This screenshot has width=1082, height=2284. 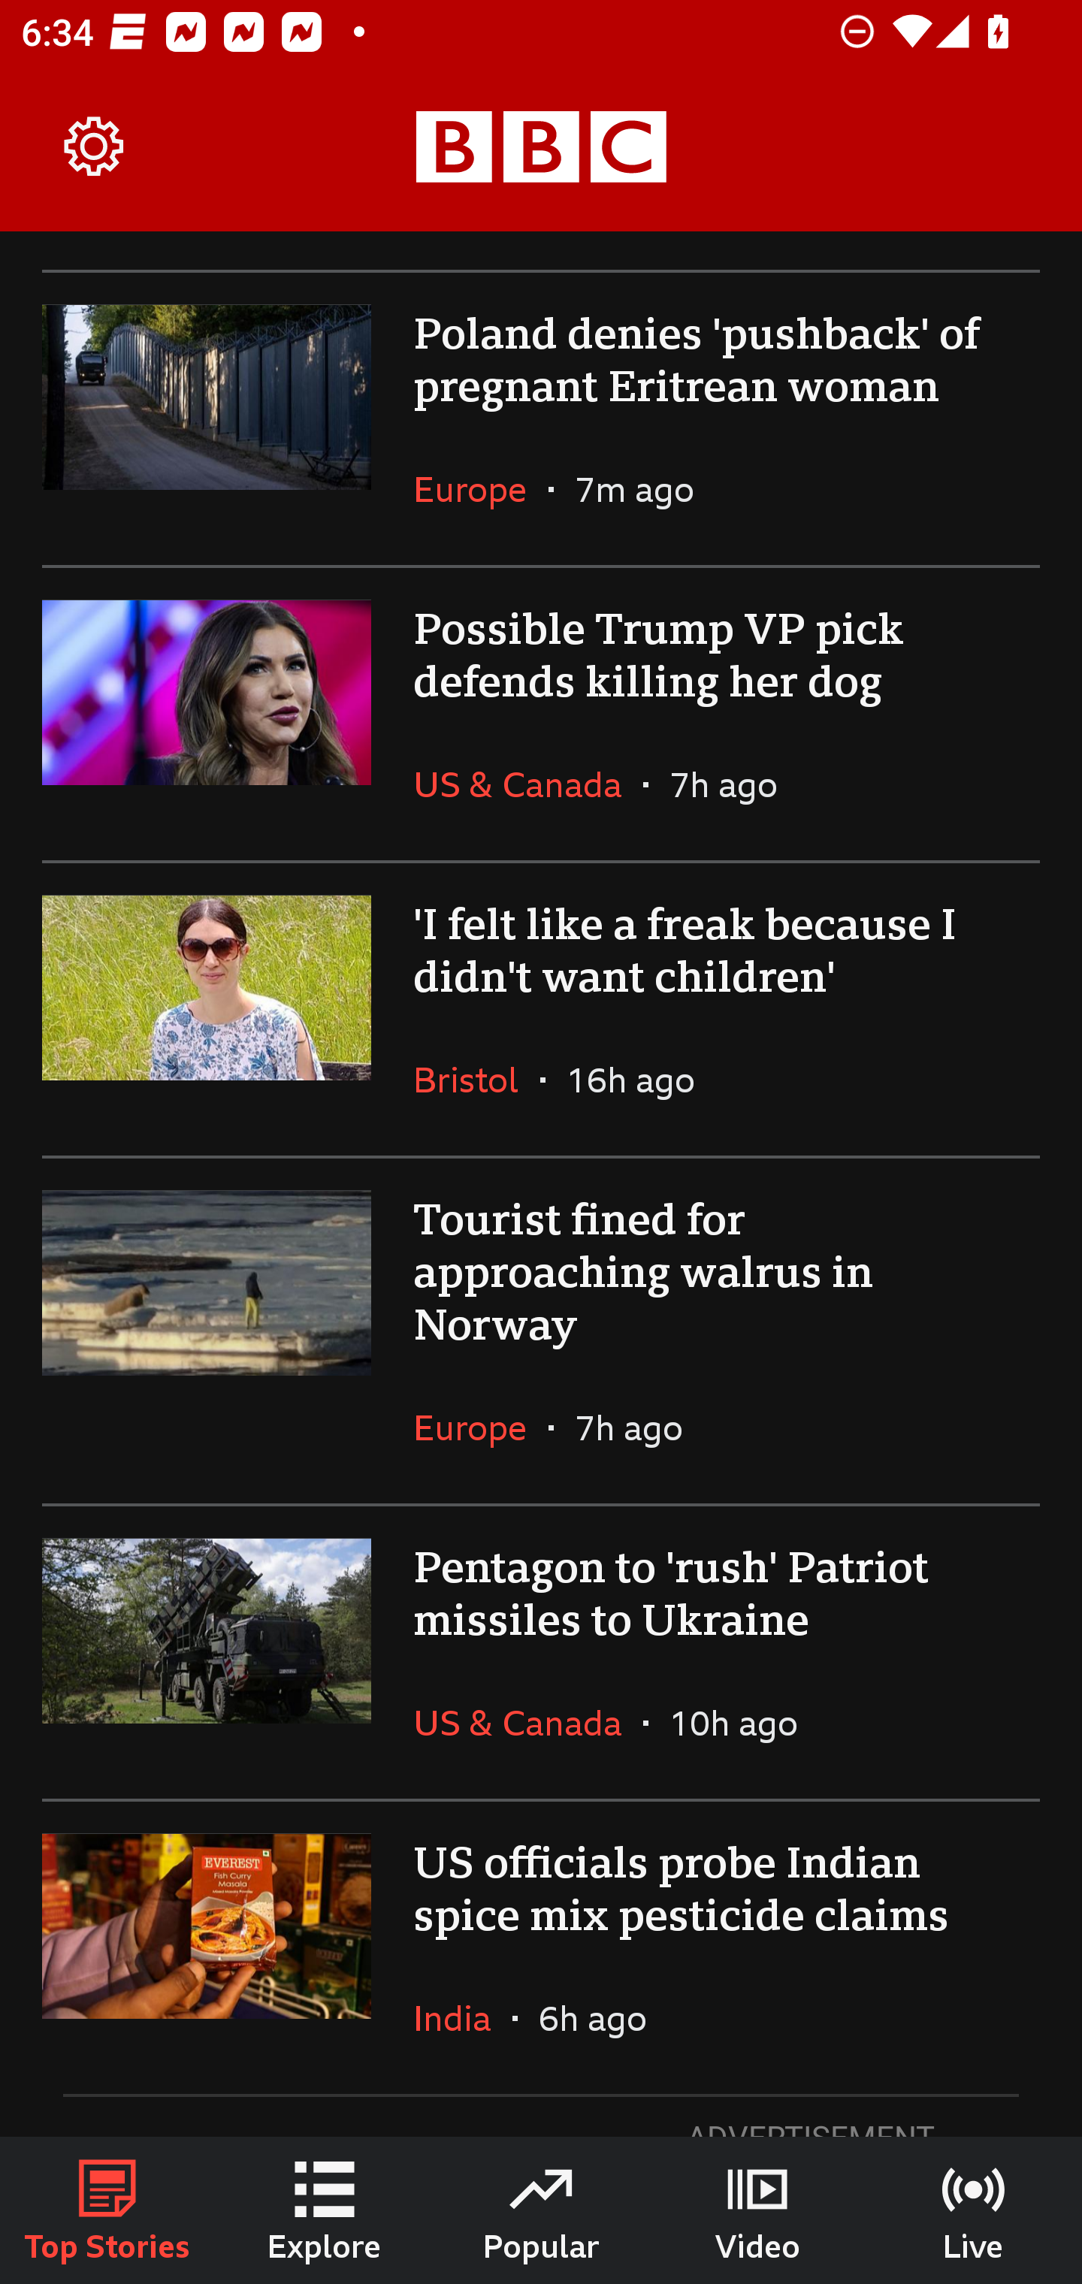 I want to click on Explore, so click(x=325, y=2210).